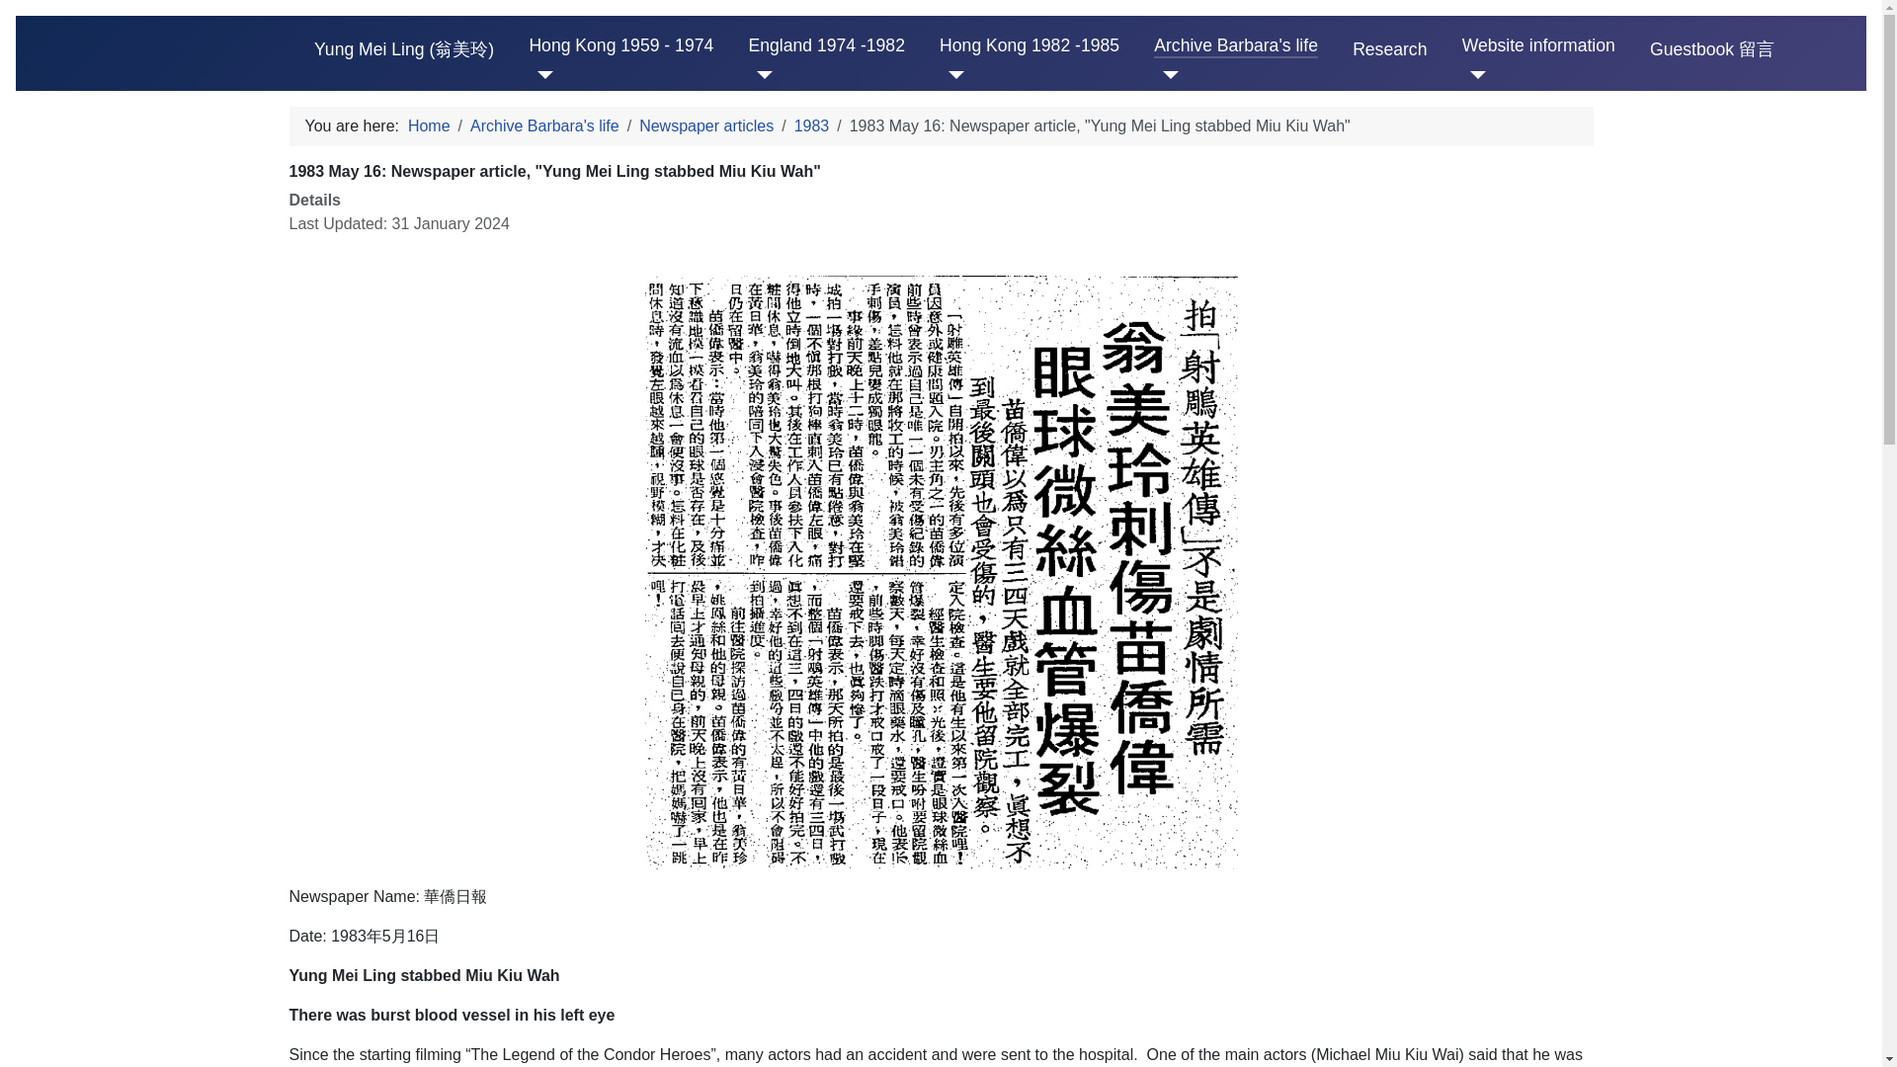 The width and height of the screenshot is (1897, 1067). Describe the element at coordinates (1029, 45) in the screenshot. I see `Hong Kong 1982 -1985` at that location.